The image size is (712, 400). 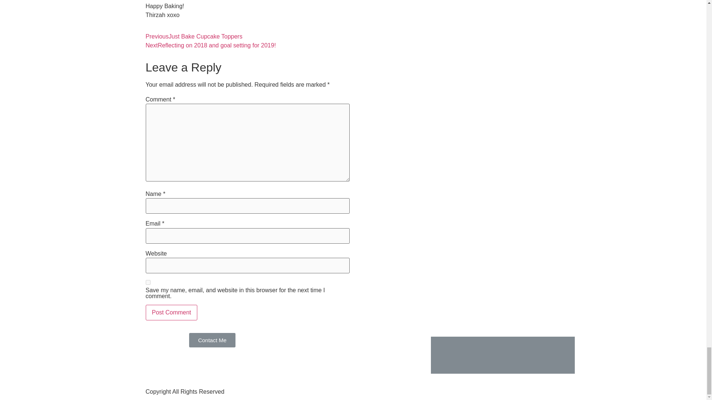 What do you see at coordinates (194, 36) in the screenshot?
I see `PreviousJust Bake Cupcake Toppers` at bounding box center [194, 36].